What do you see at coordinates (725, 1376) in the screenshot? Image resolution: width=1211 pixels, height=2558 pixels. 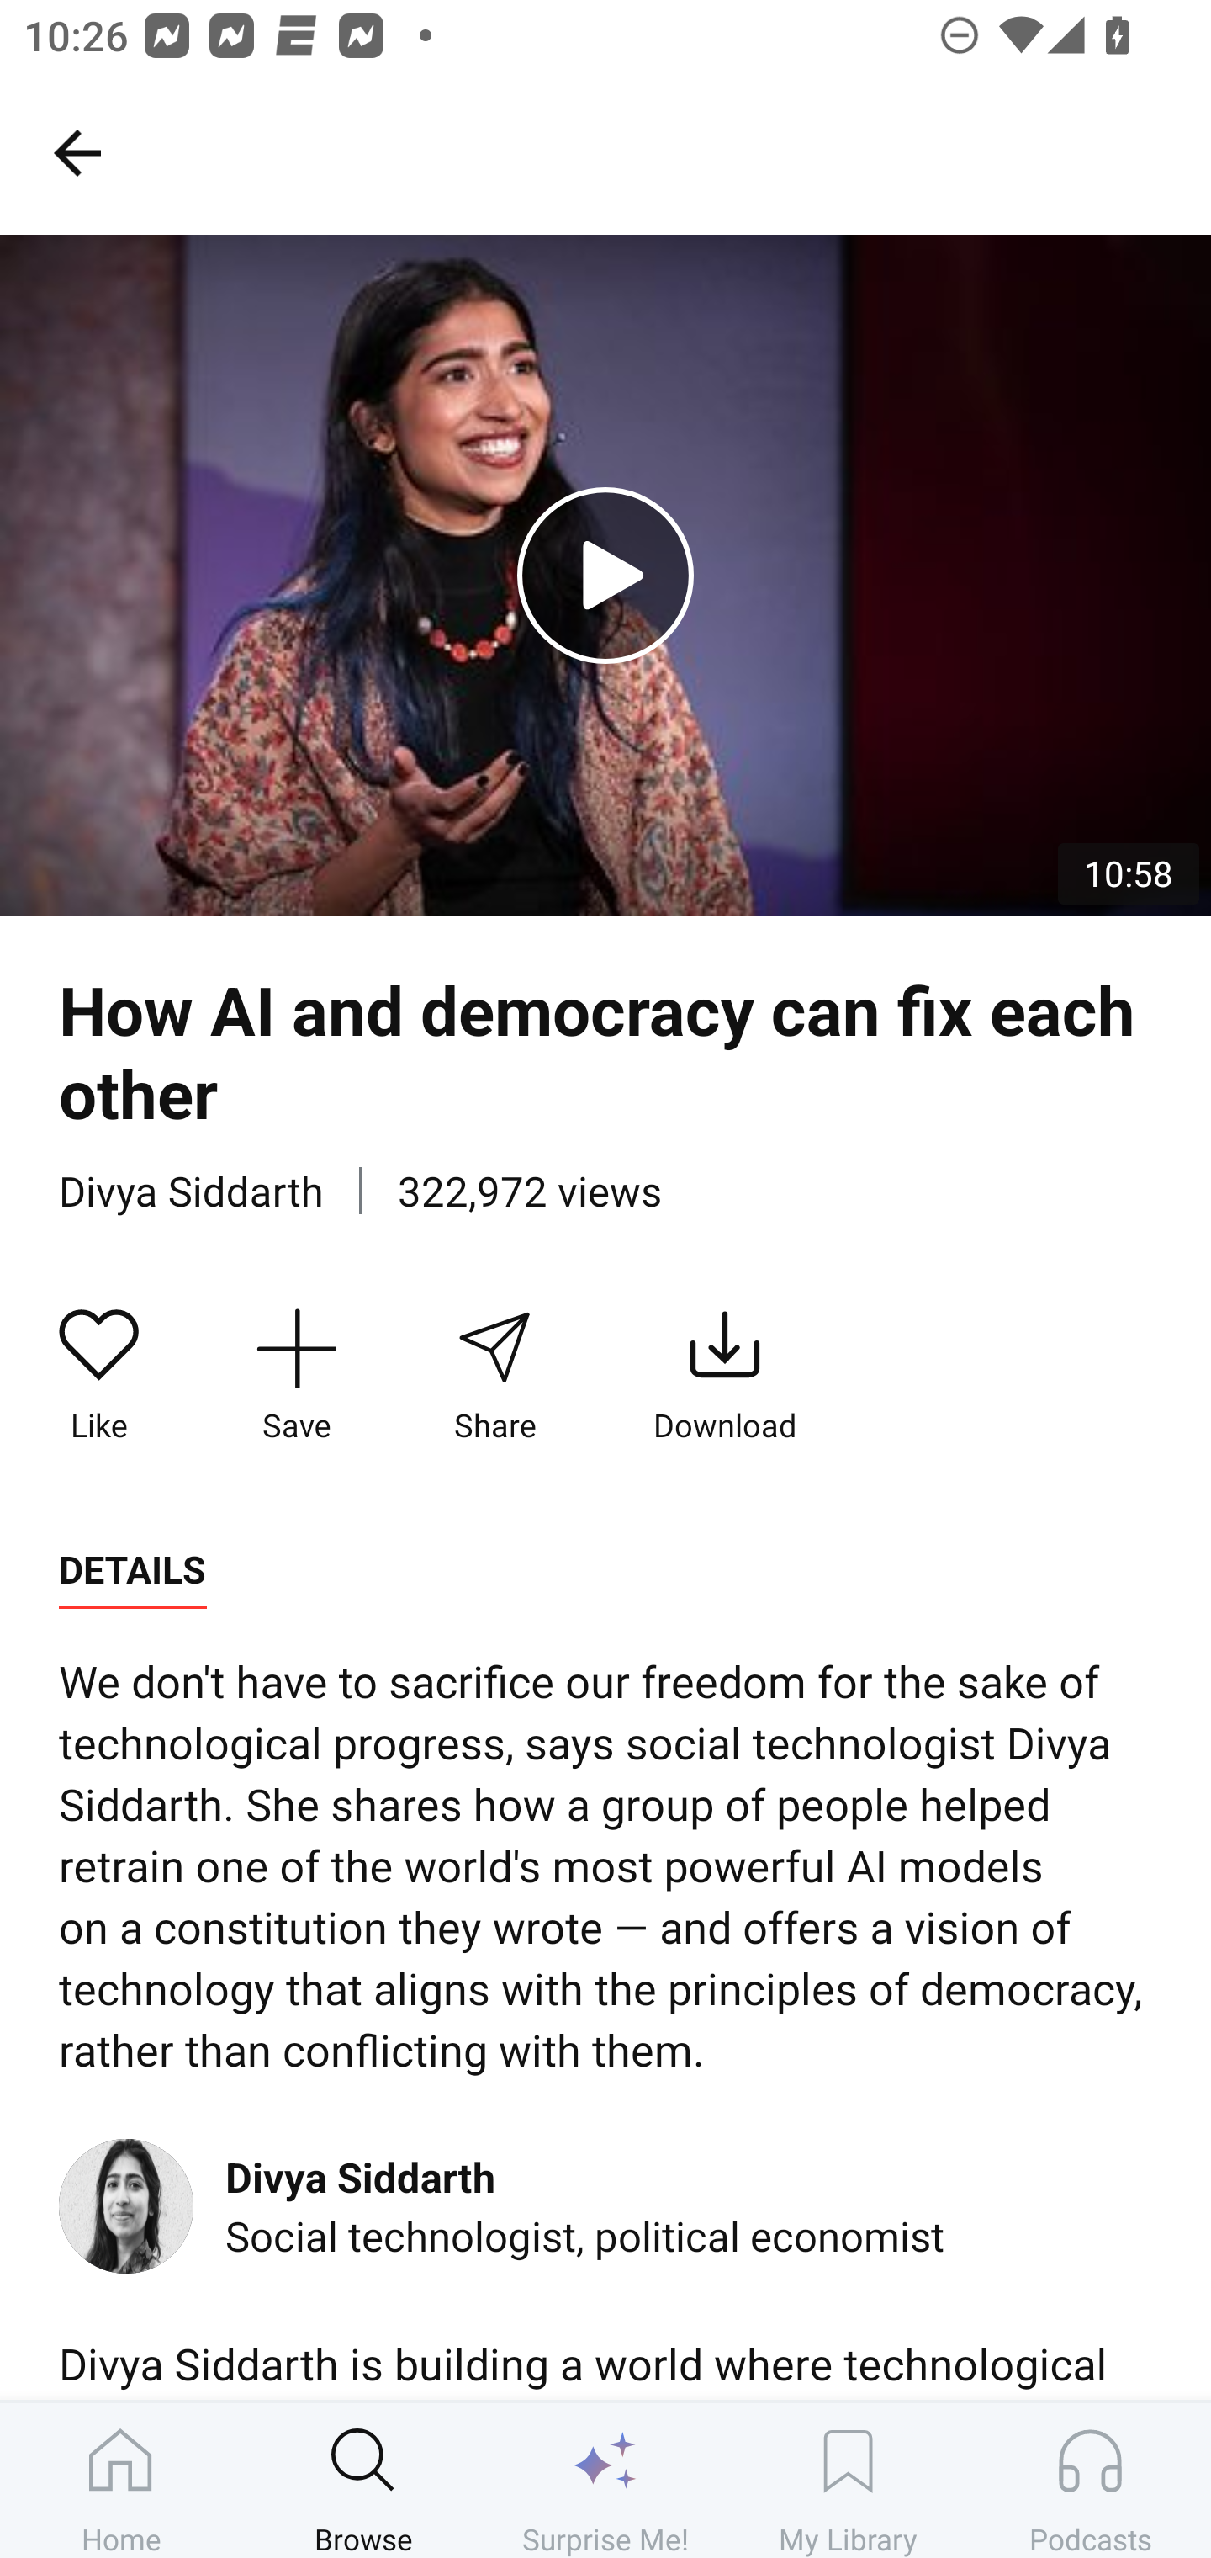 I see `Download` at bounding box center [725, 1376].